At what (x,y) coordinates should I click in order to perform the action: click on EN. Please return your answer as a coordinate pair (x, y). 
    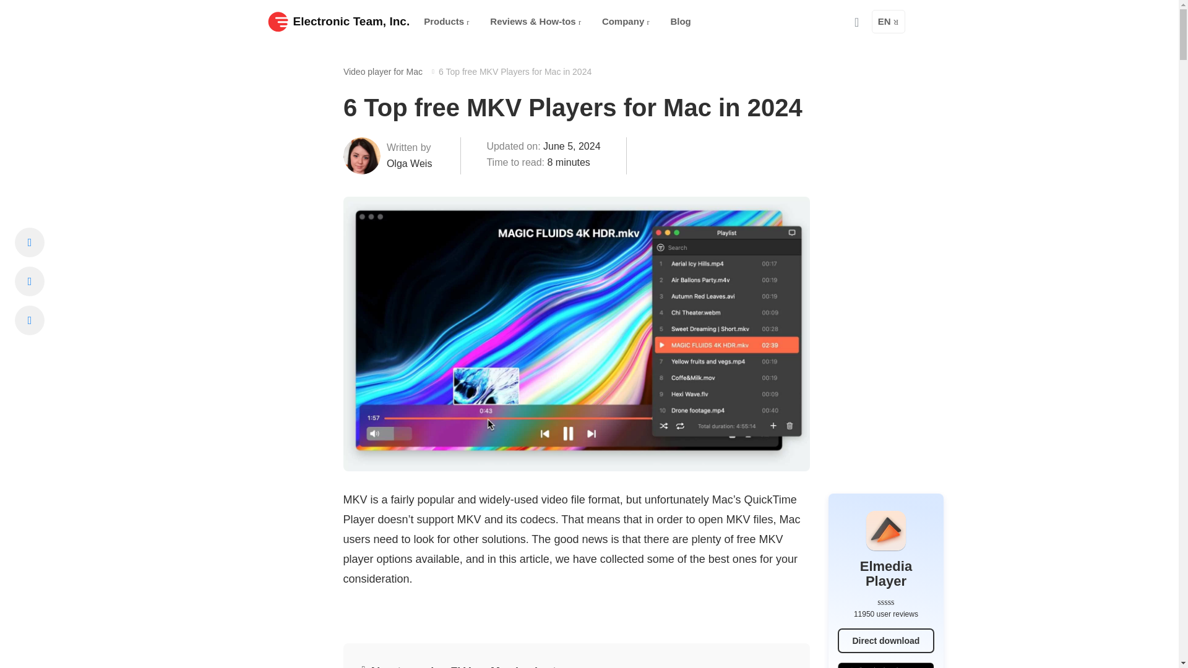
    Looking at the image, I should click on (889, 22).